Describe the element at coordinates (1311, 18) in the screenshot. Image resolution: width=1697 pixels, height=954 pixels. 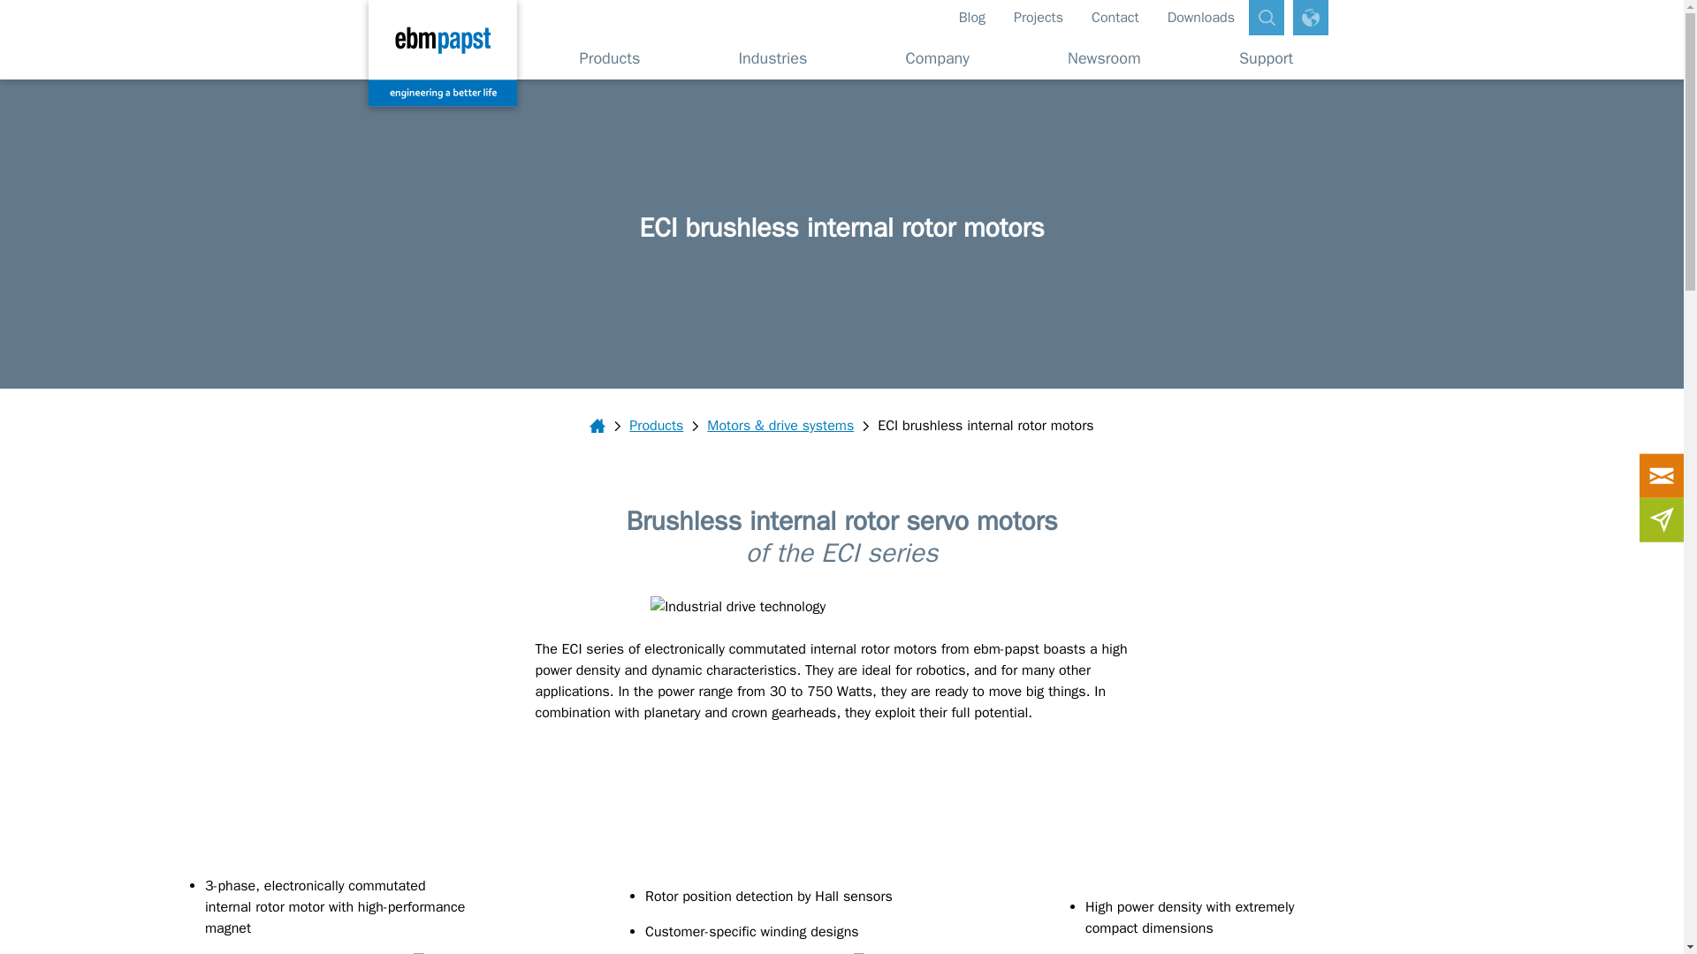
I see `Language picker` at that location.